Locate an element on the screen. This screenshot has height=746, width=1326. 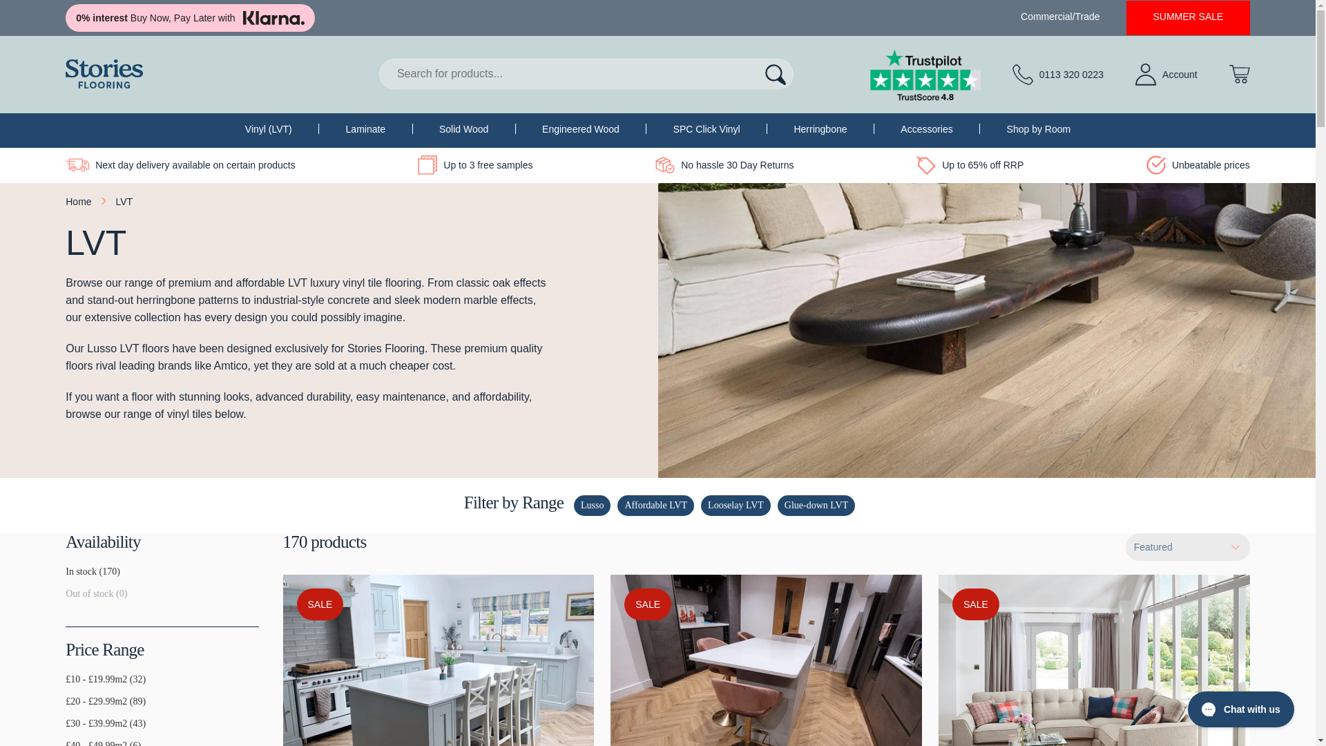
1 is located at coordinates (70, 577).